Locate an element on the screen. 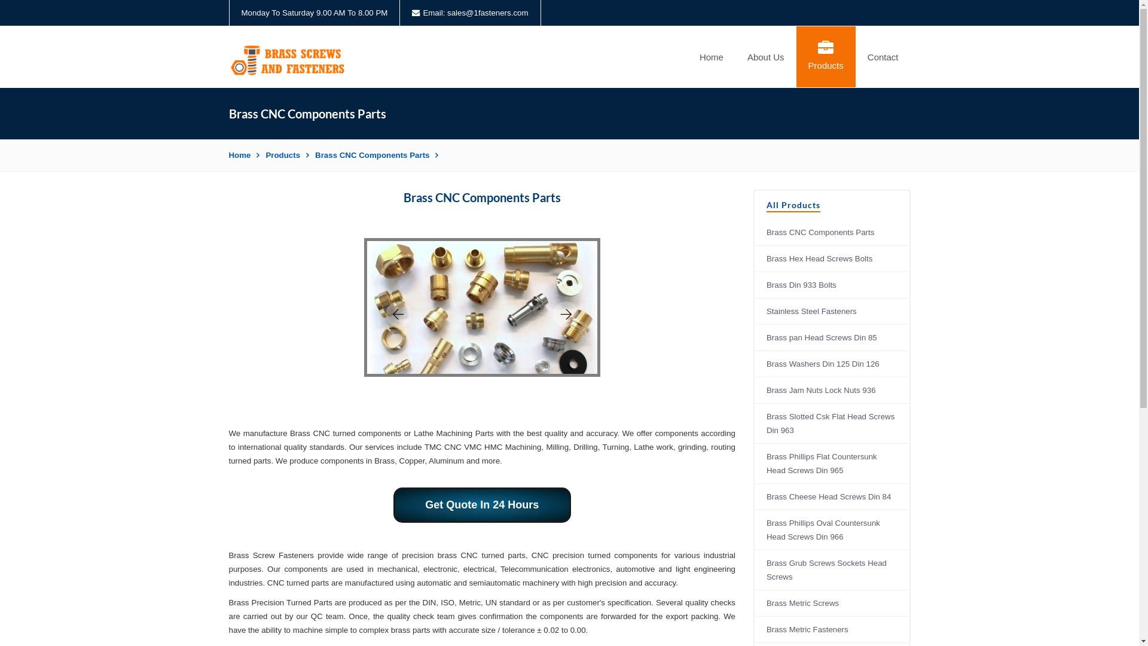 The image size is (1148, 646). Brass Din 933 Bolts is located at coordinates (832, 285).